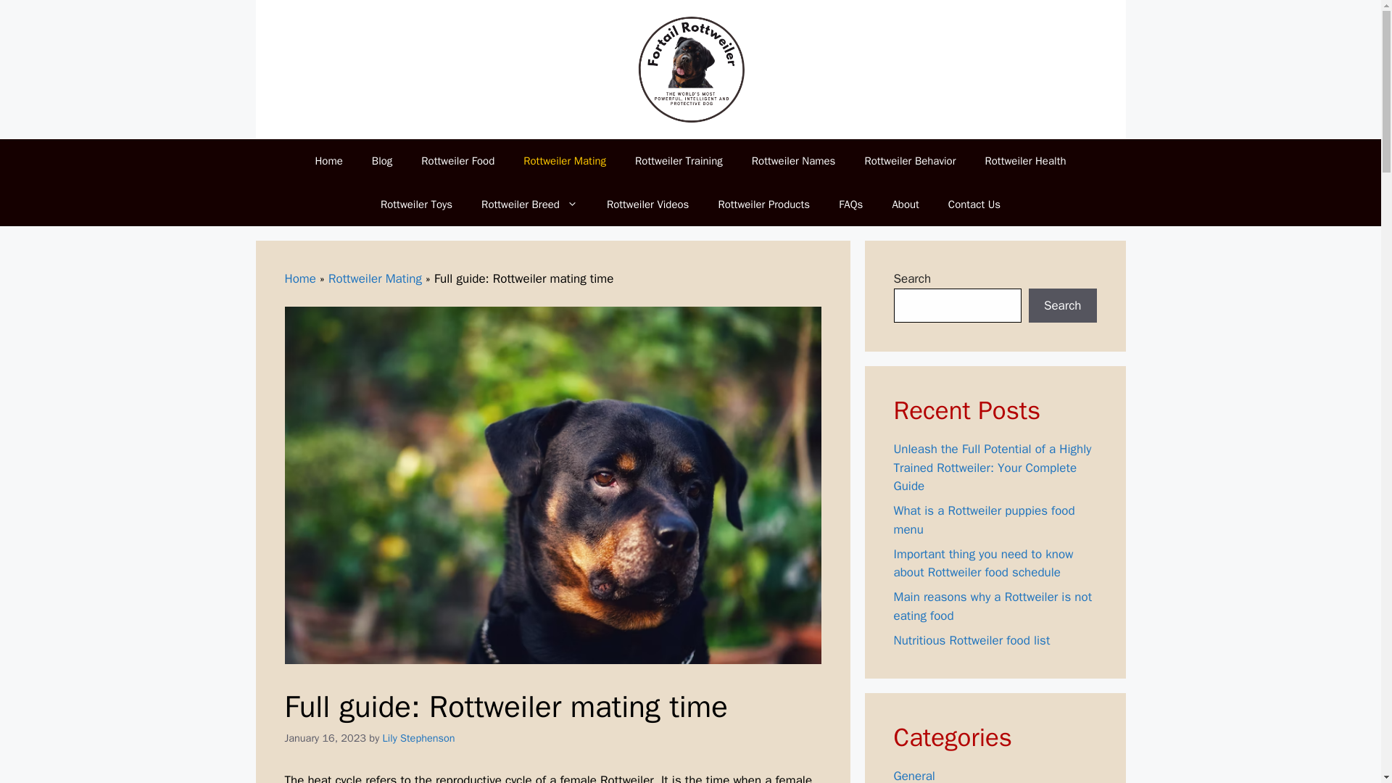 The image size is (1392, 783). What do you see at coordinates (763, 204) in the screenshot?
I see `Rottweiler Products` at bounding box center [763, 204].